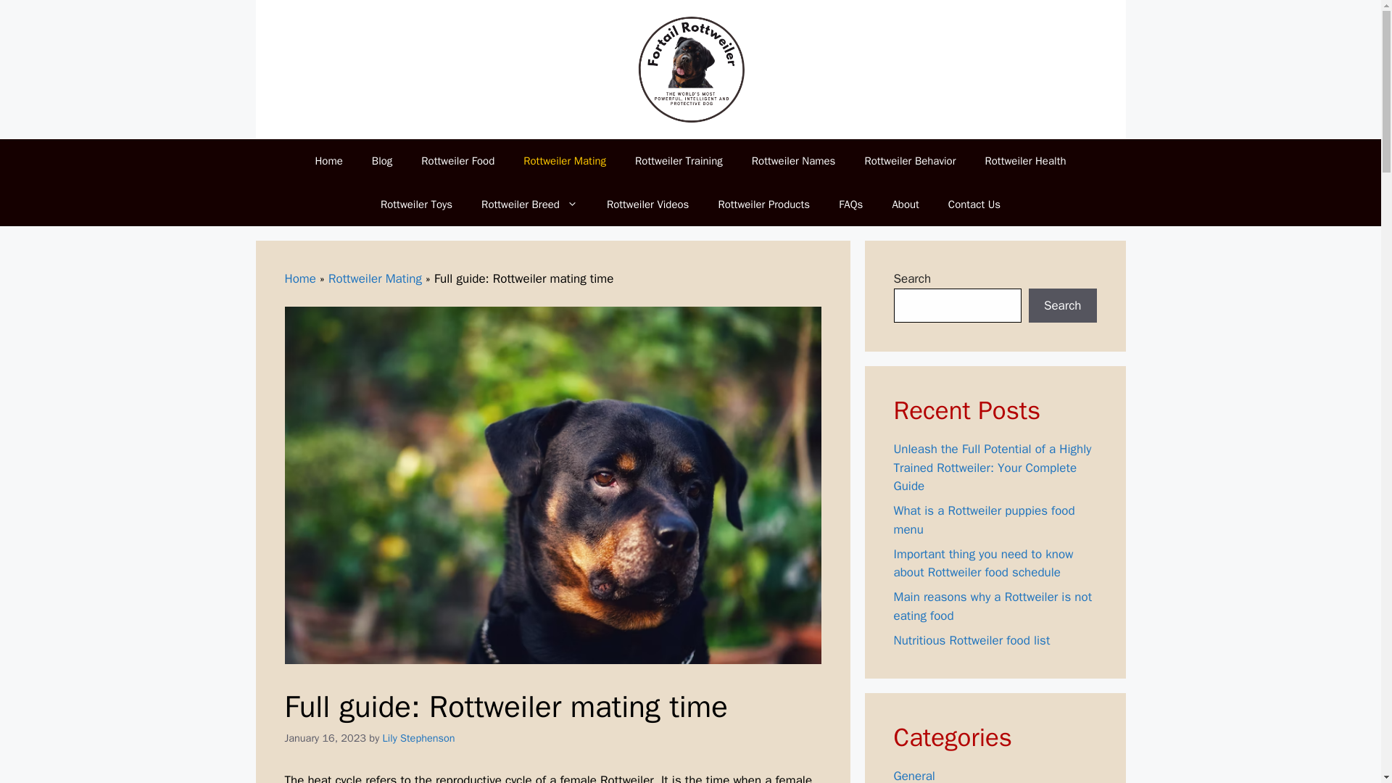 The image size is (1392, 783). What do you see at coordinates (763, 204) in the screenshot?
I see `Rottweiler Products` at bounding box center [763, 204].